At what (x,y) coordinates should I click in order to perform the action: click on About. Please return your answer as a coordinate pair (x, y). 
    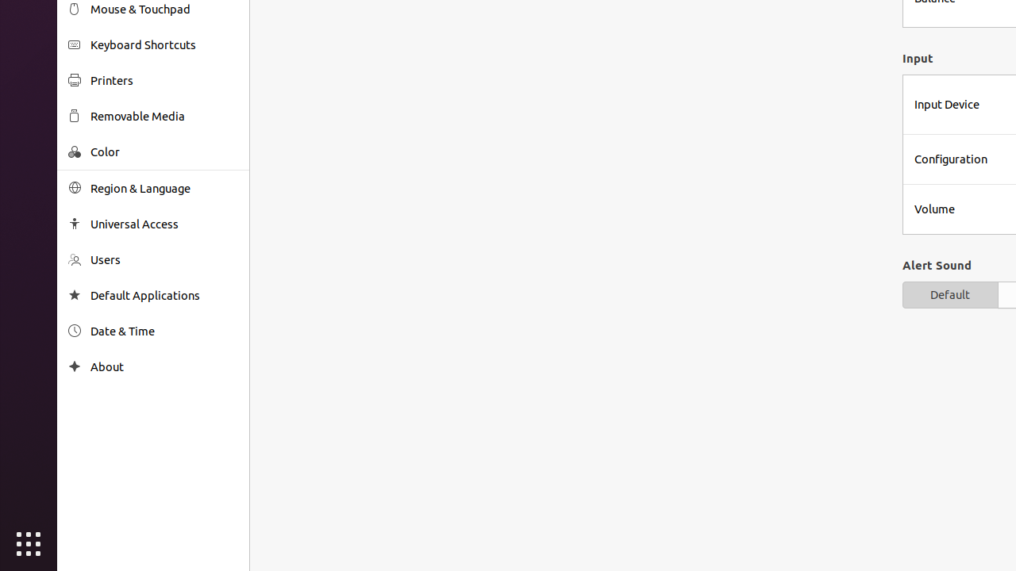
    Looking at the image, I should click on (75, 366).